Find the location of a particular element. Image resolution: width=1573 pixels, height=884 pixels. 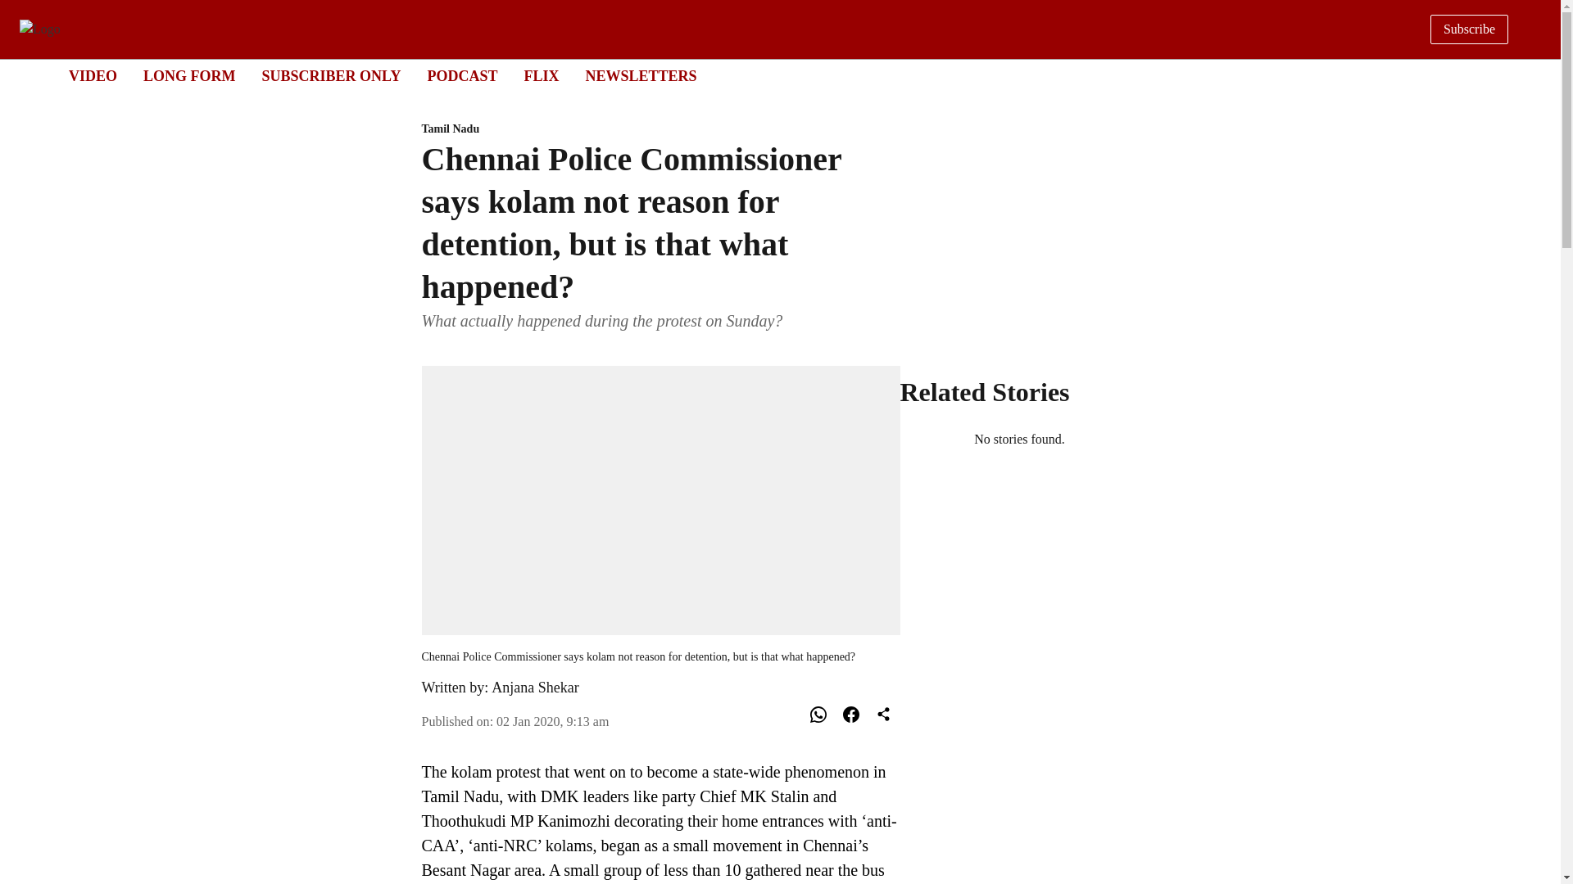

VIDEO is located at coordinates (660, 129).